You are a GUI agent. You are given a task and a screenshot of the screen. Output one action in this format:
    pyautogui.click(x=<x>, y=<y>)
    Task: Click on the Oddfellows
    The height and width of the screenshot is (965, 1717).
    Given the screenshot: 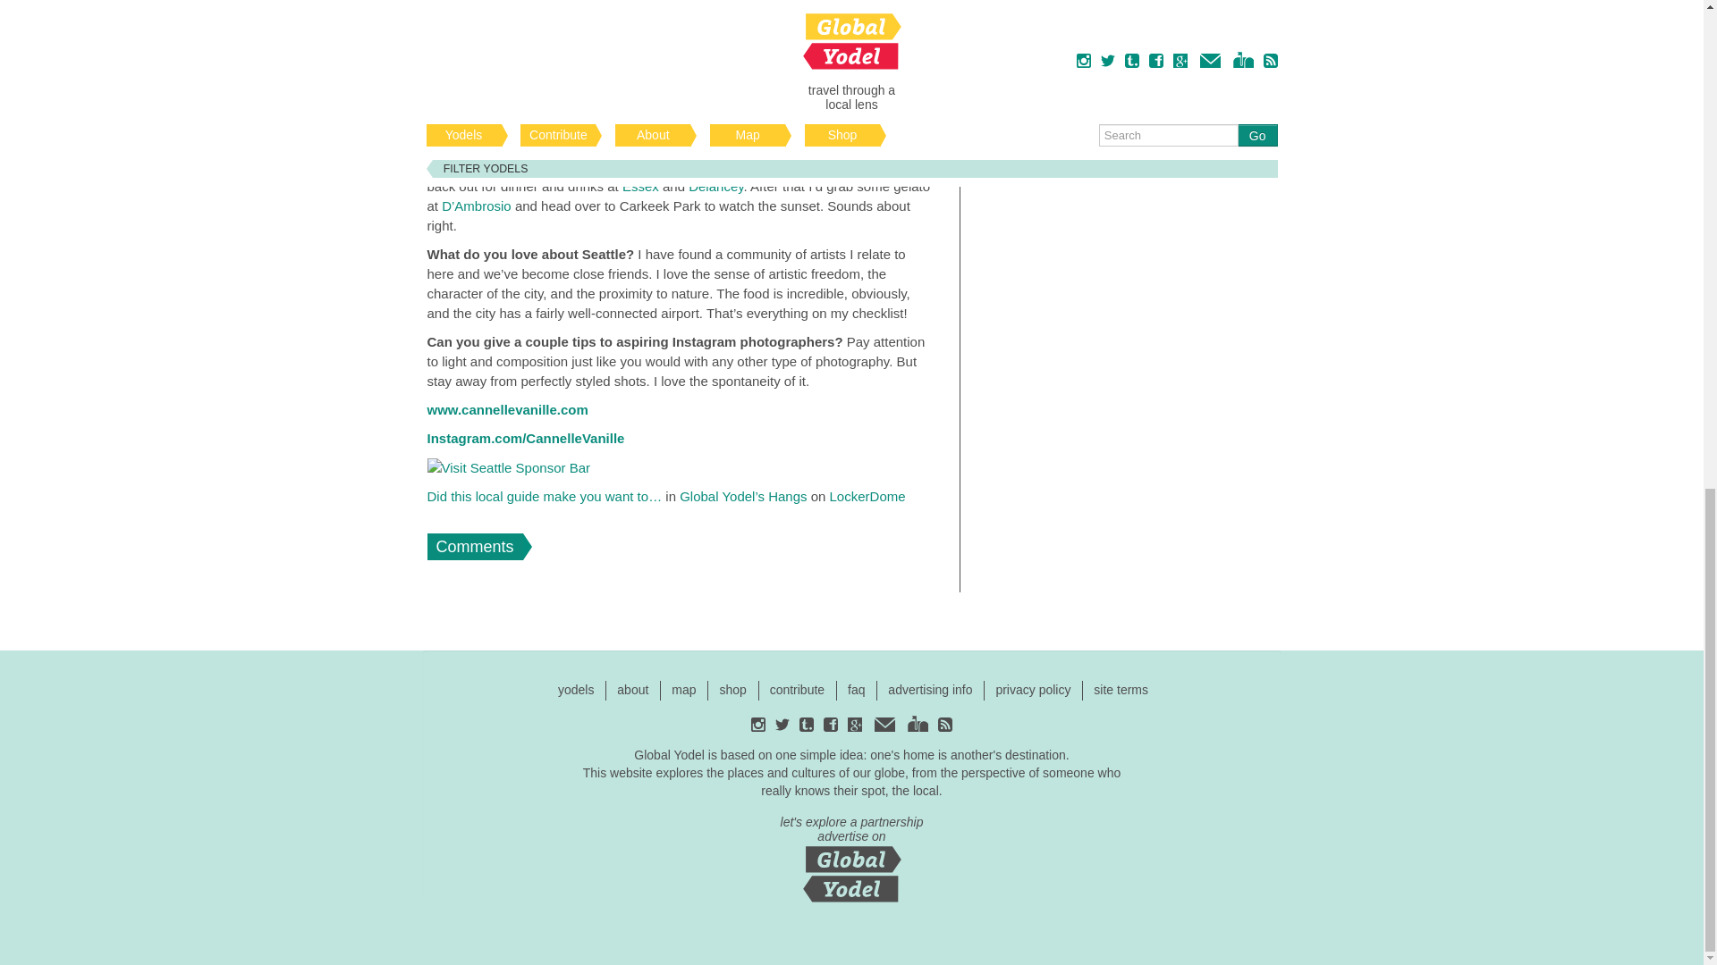 What is the action you would take?
    pyautogui.click(x=628, y=166)
    